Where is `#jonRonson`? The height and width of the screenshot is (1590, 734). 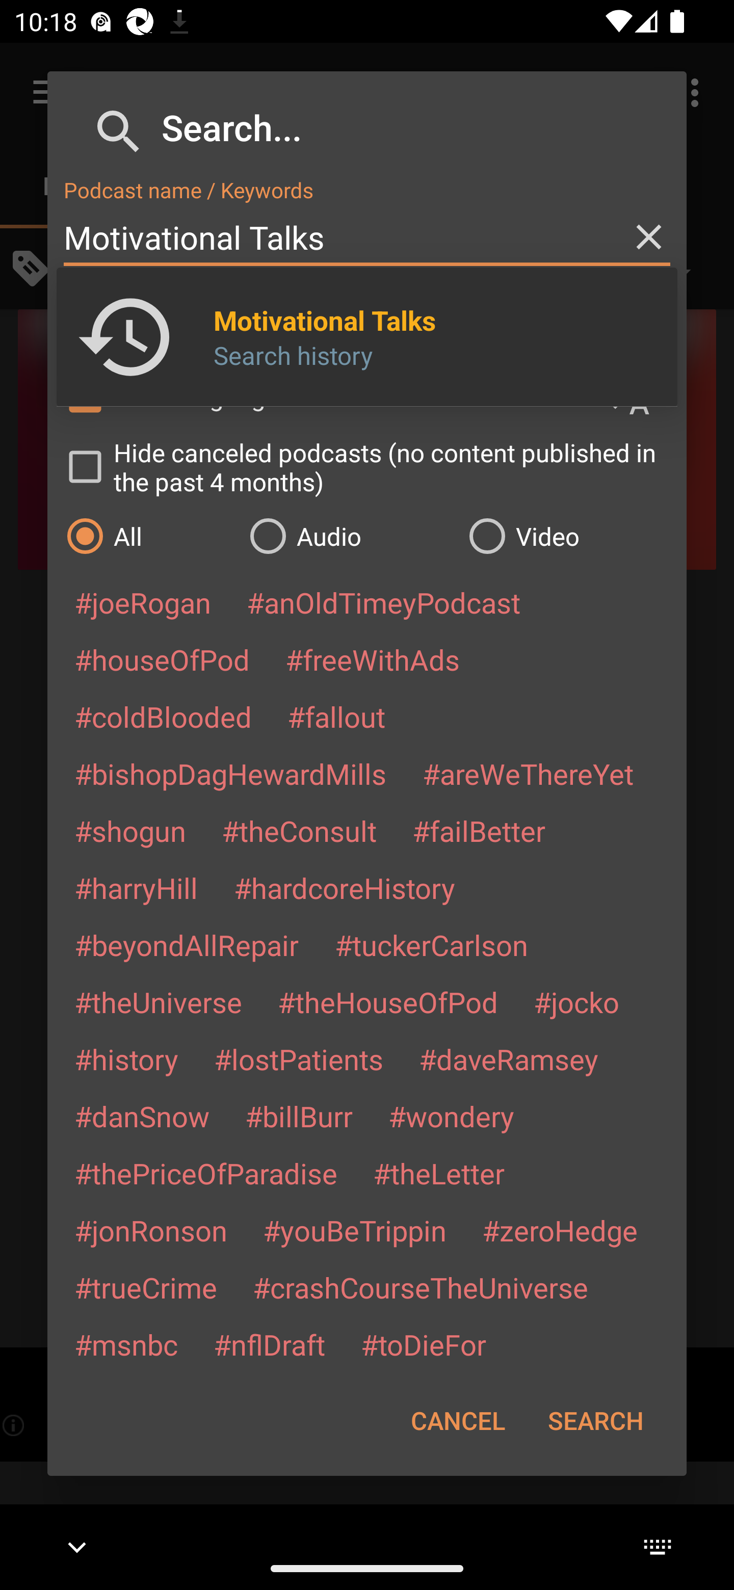 #jonRonson is located at coordinates (151, 1230).